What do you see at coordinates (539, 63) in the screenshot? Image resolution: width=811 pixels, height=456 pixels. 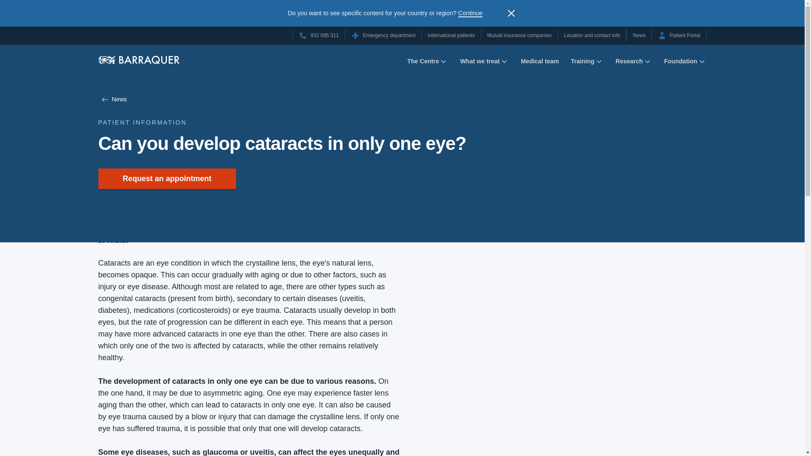 I see `Medical team` at bounding box center [539, 63].